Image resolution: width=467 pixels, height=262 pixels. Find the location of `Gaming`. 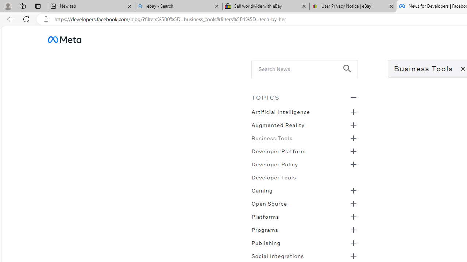

Gaming is located at coordinates (262, 190).